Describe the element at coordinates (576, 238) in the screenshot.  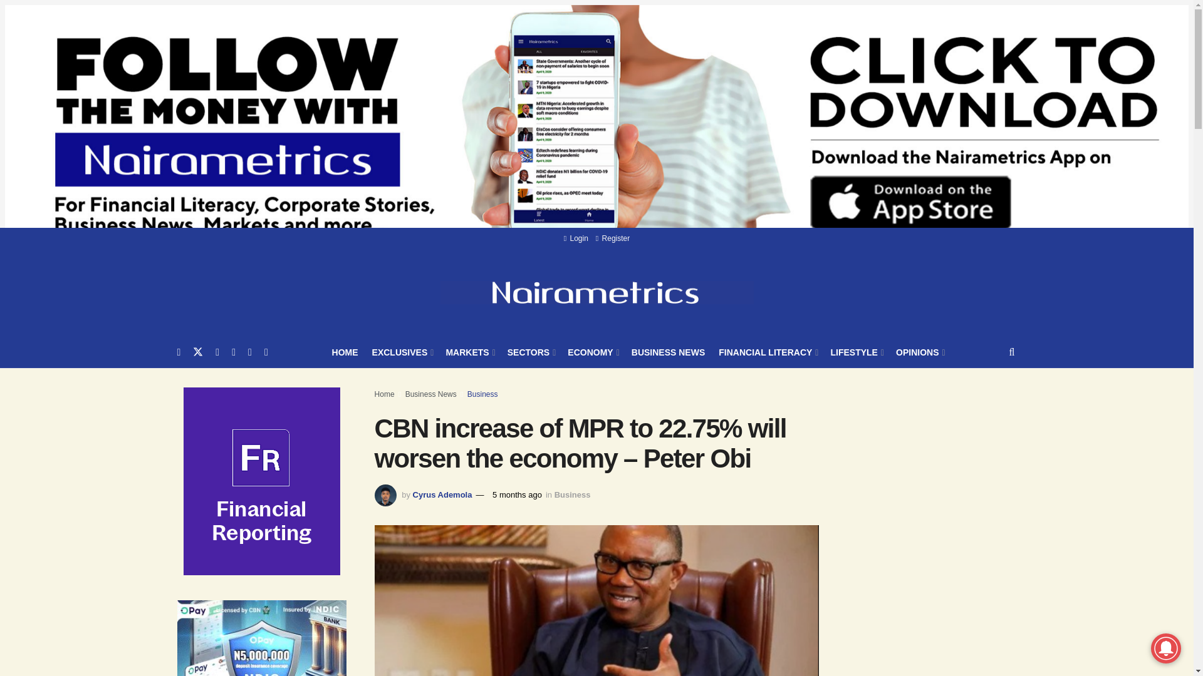
I see `Login` at that location.